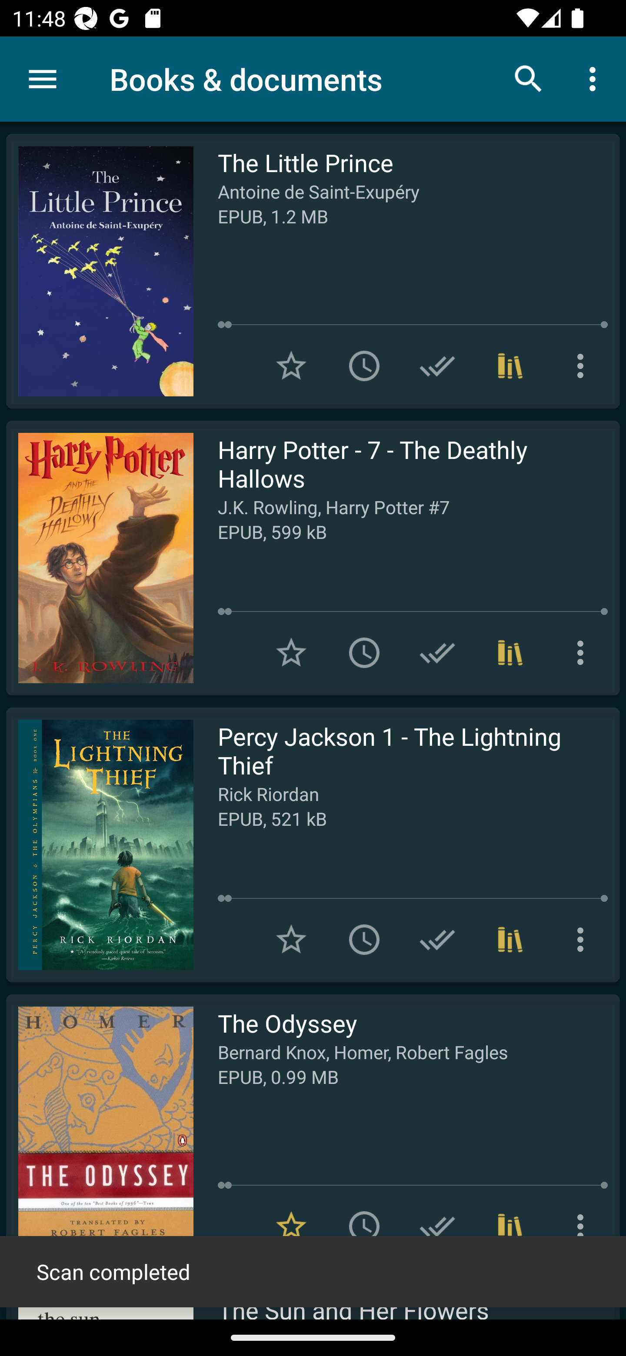 The height and width of the screenshot is (1356, 626). Describe the element at coordinates (100, 1131) in the screenshot. I see `Read The Odyssey` at that location.